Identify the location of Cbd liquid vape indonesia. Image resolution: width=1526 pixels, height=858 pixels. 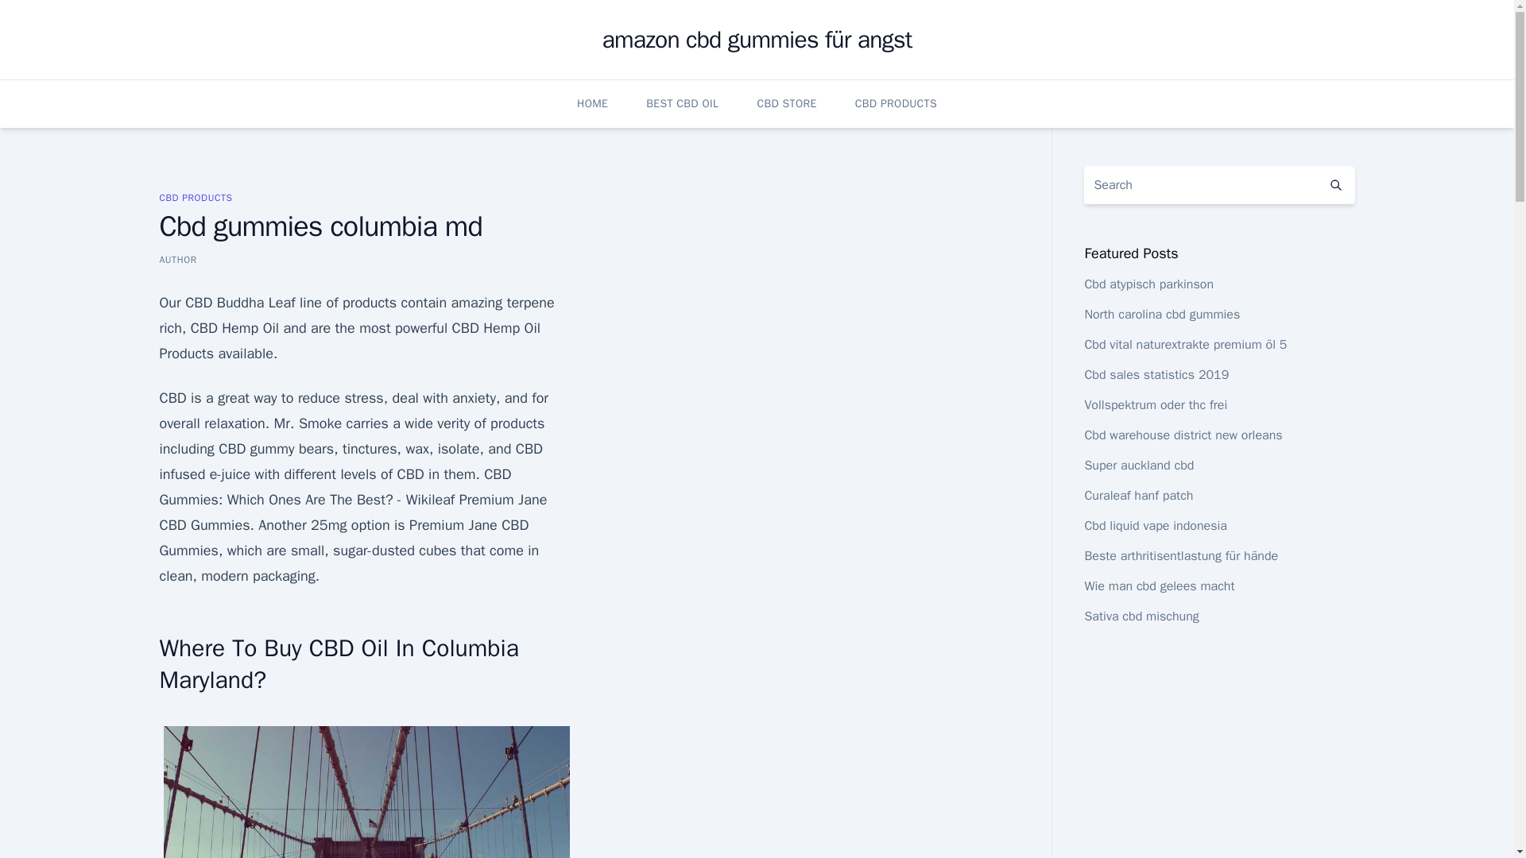
(1155, 526).